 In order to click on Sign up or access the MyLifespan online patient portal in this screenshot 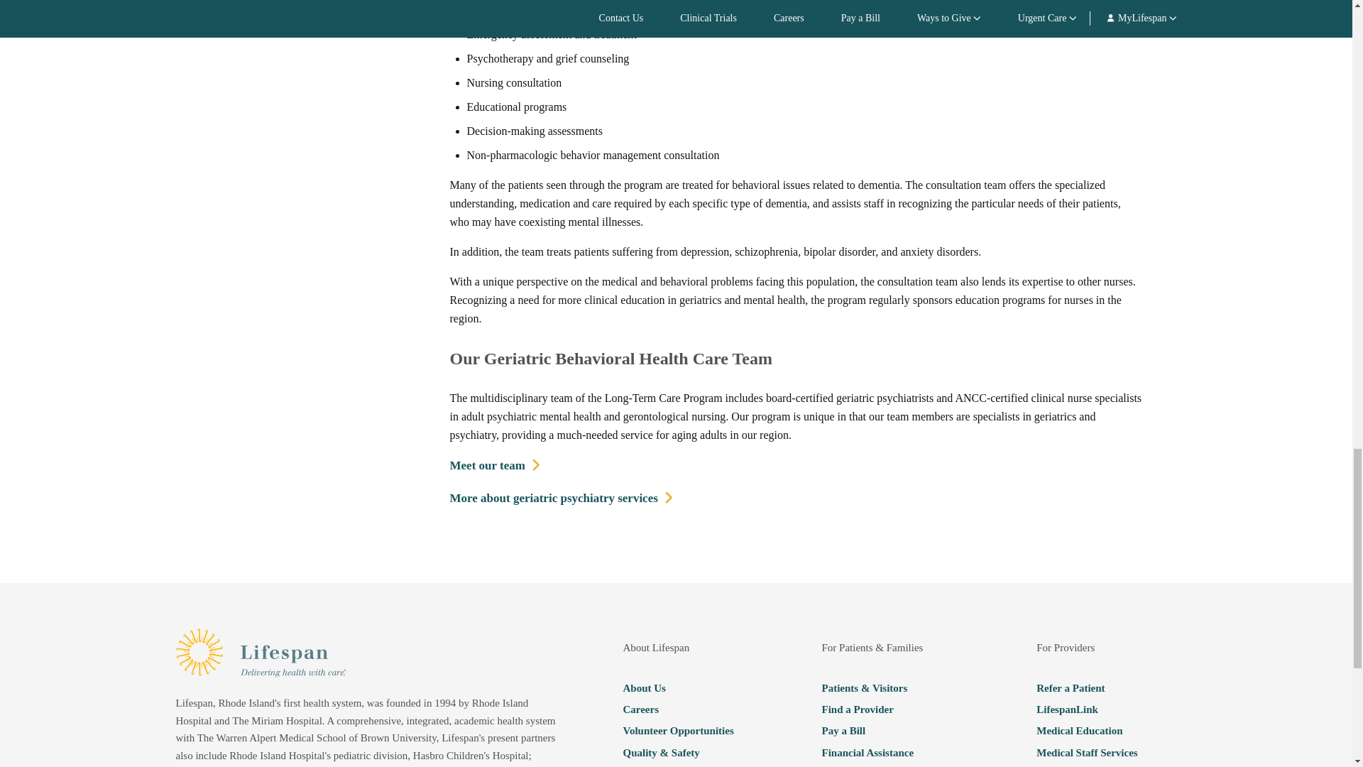, I will do `click(885, 766)`.